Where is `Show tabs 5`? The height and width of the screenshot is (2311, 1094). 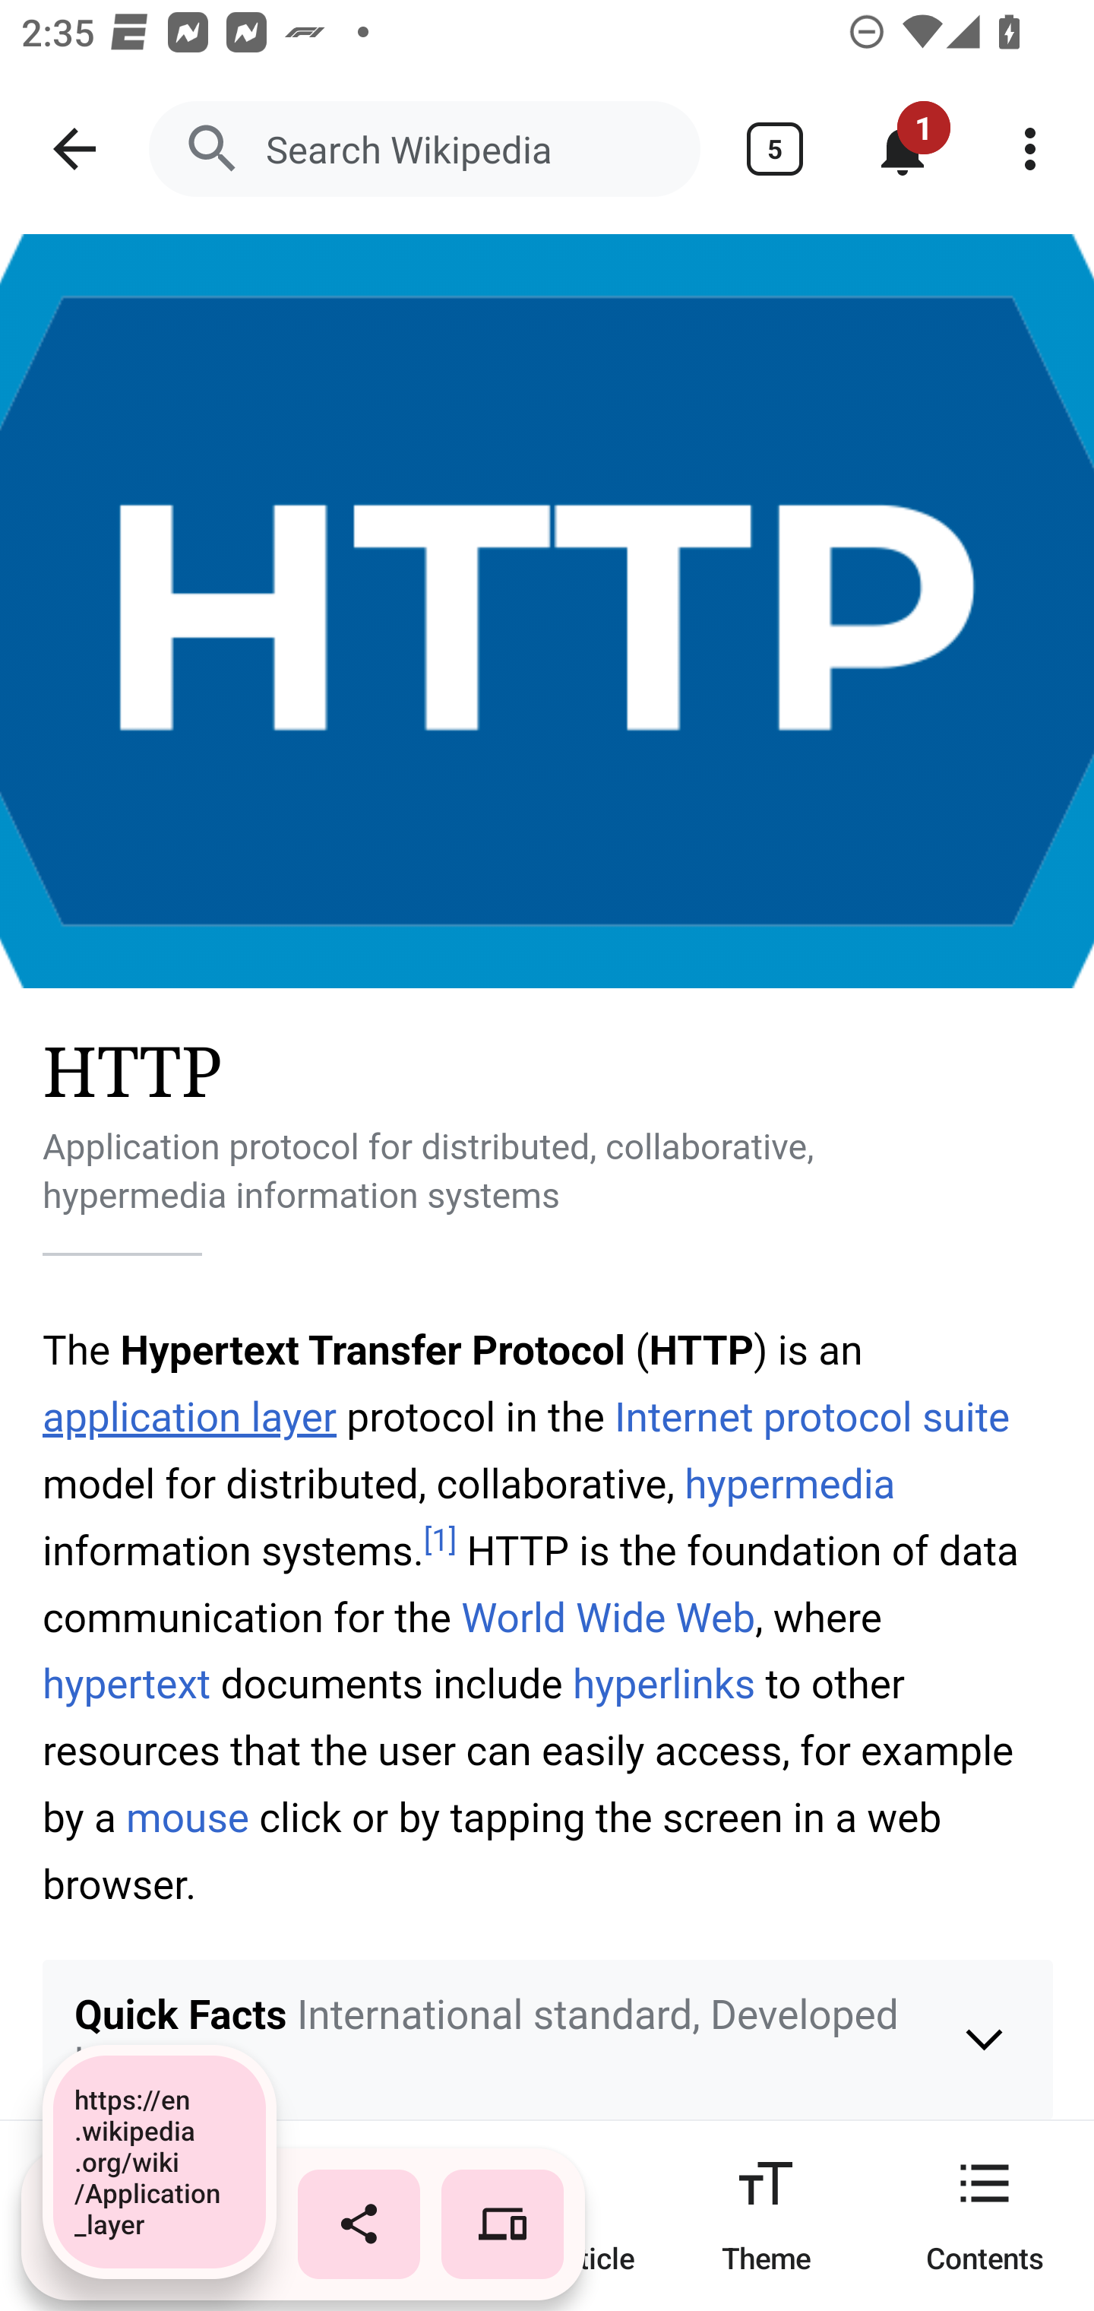
Show tabs 5 is located at coordinates (775, 149).